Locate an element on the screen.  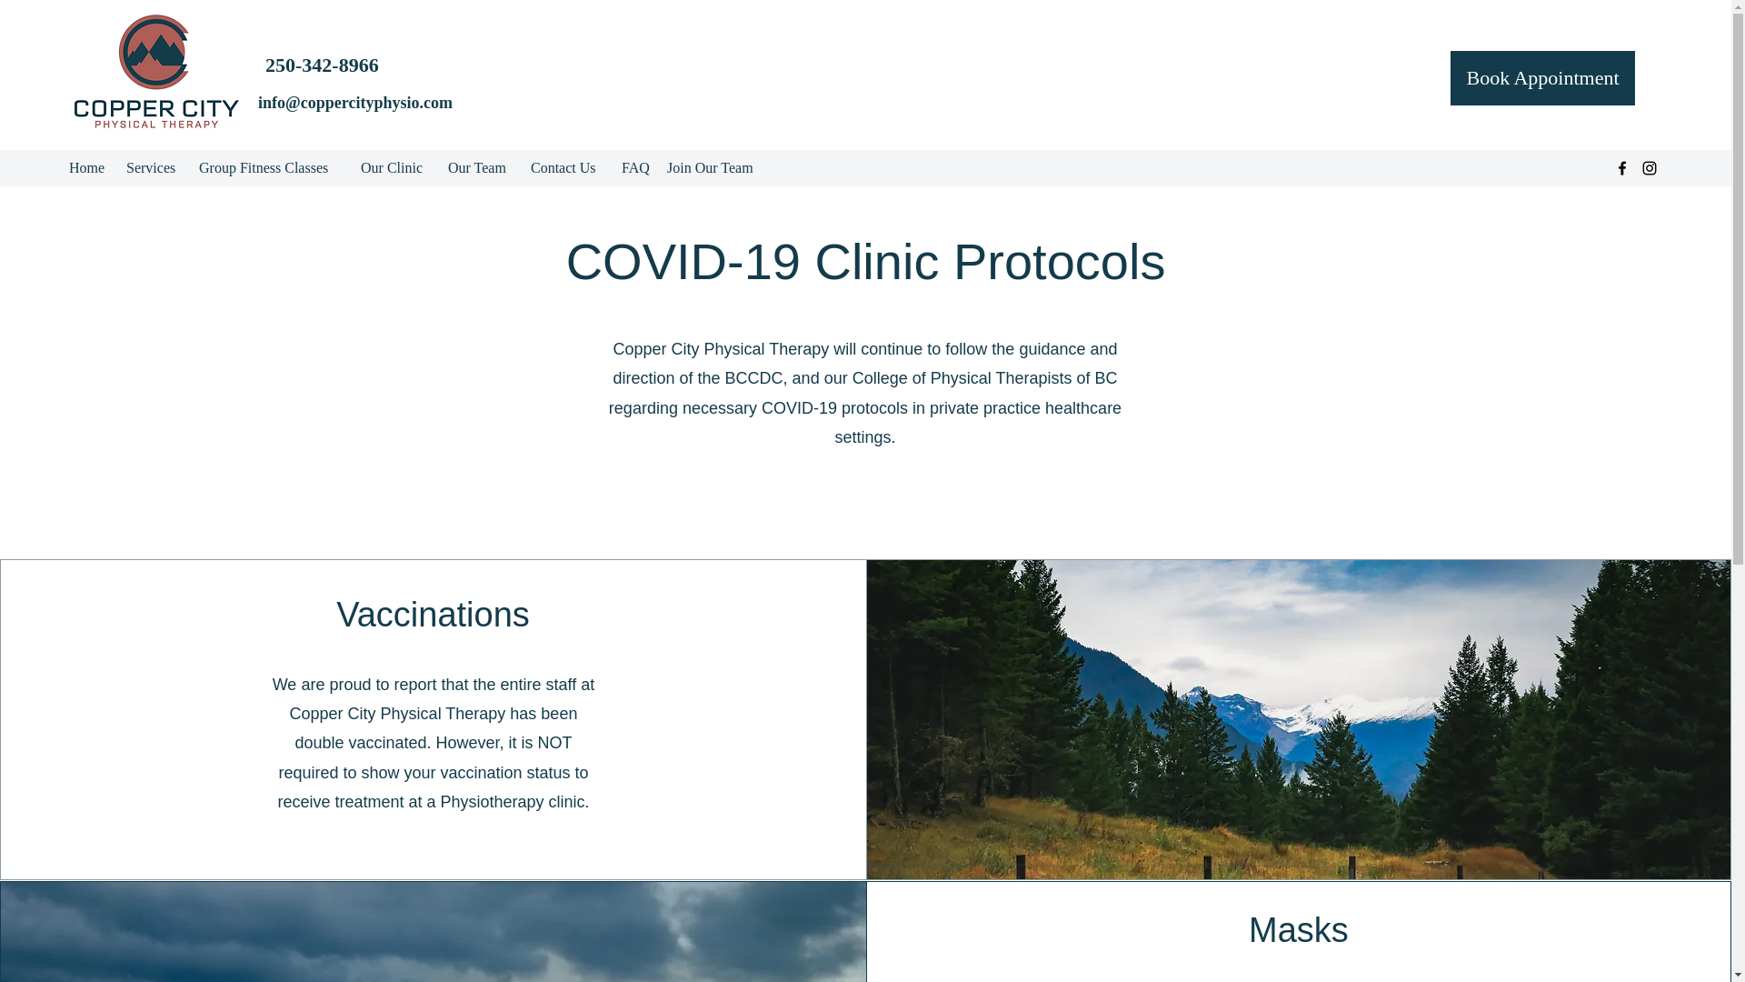
Home is located at coordinates (87, 167).